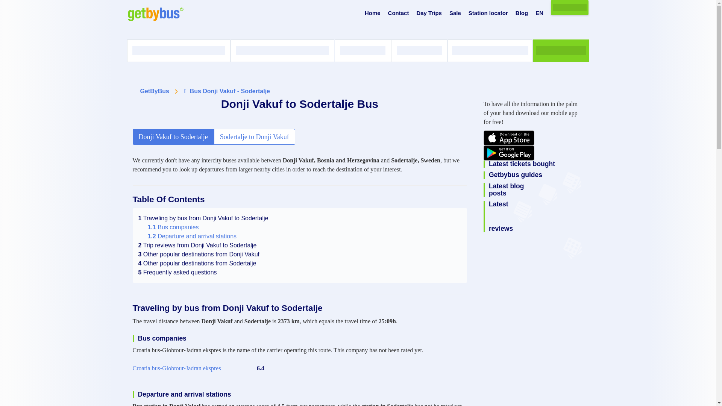 Image resolution: width=722 pixels, height=406 pixels. What do you see at coordinates (192, 236) in the screenshot?
I see `Departure and arrival stations` at bounding box center [192, 236].